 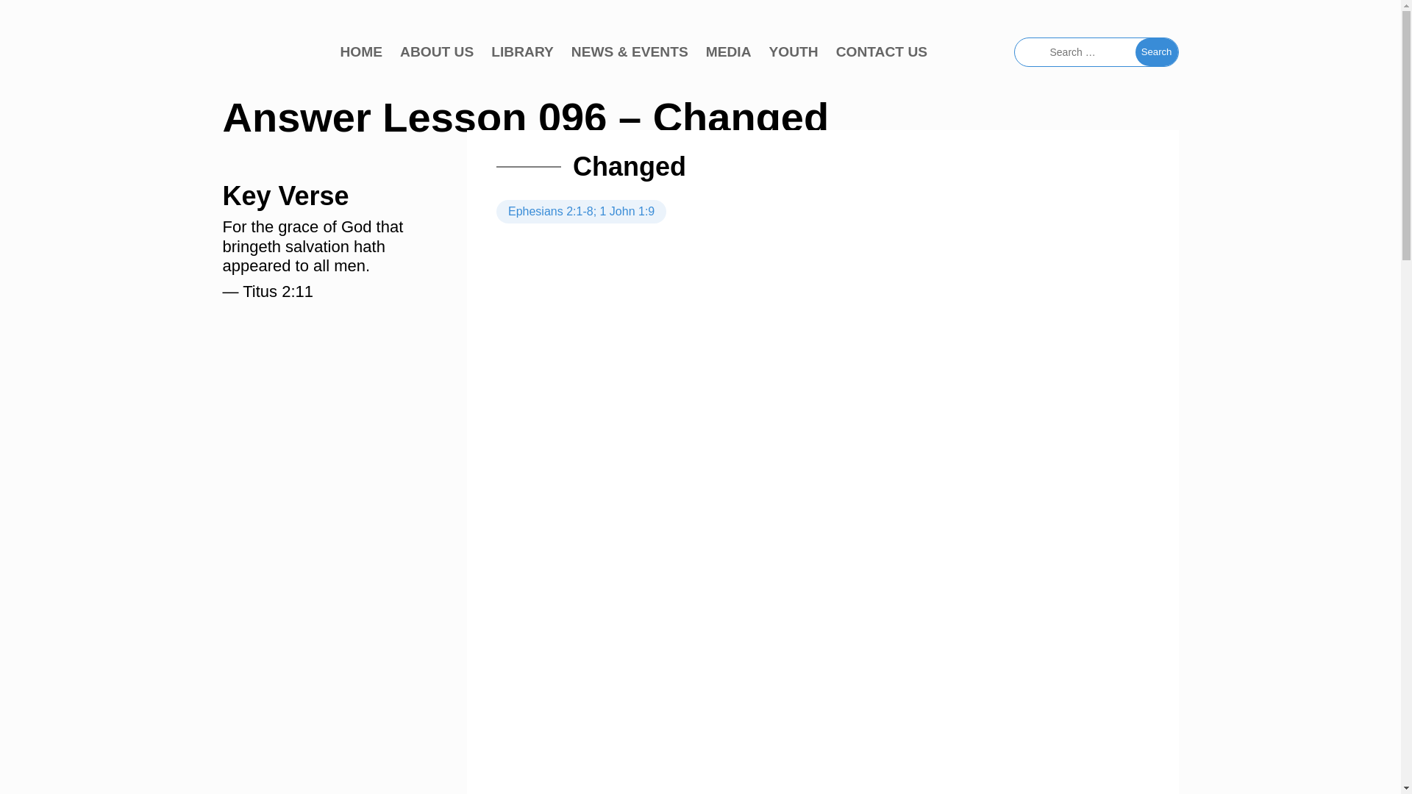 I want to click on YOUTH, so click(x=794, y=52).